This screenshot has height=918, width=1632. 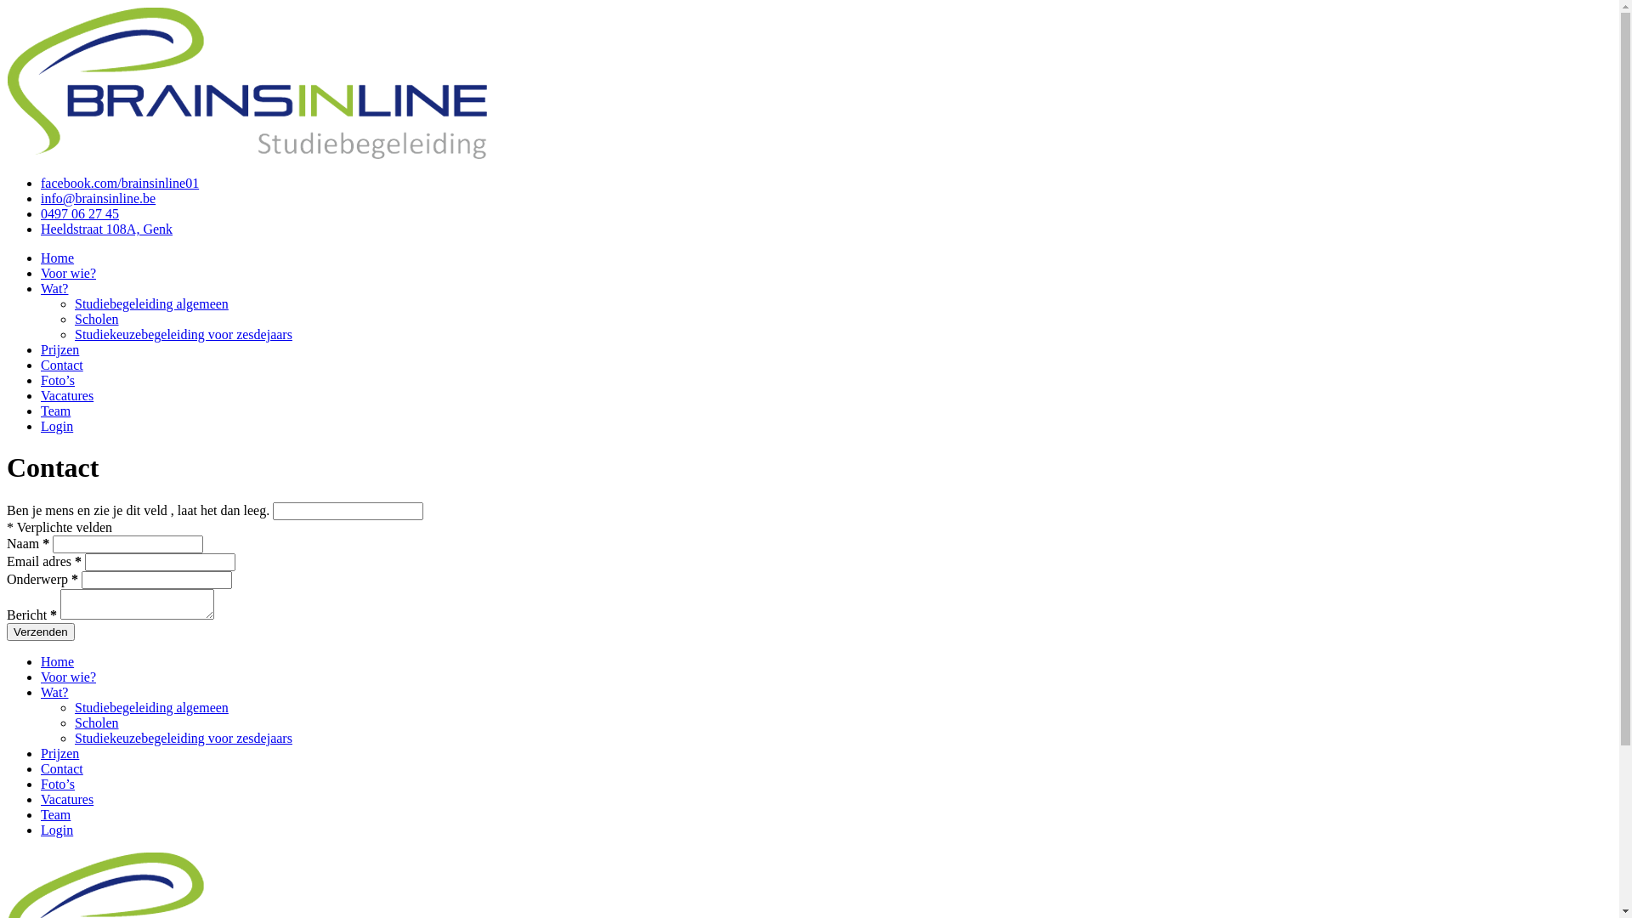 What do you see at coordinates (80, 214) in the screenshot?
I see `0497 06 27 45` at bounding box center [80, 214].